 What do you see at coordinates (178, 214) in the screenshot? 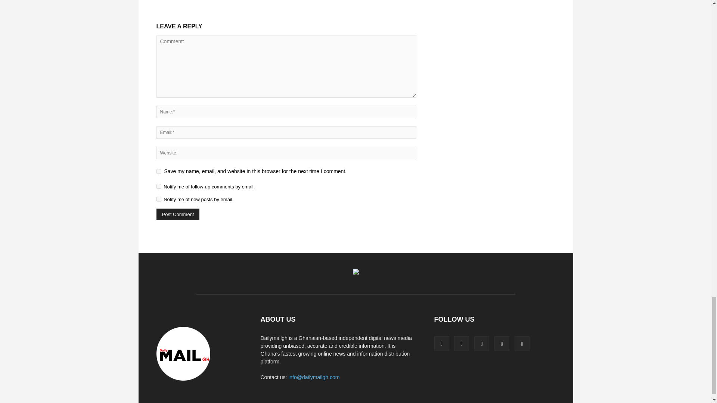
I see `Post Comment` at bounding box center [178, 214].